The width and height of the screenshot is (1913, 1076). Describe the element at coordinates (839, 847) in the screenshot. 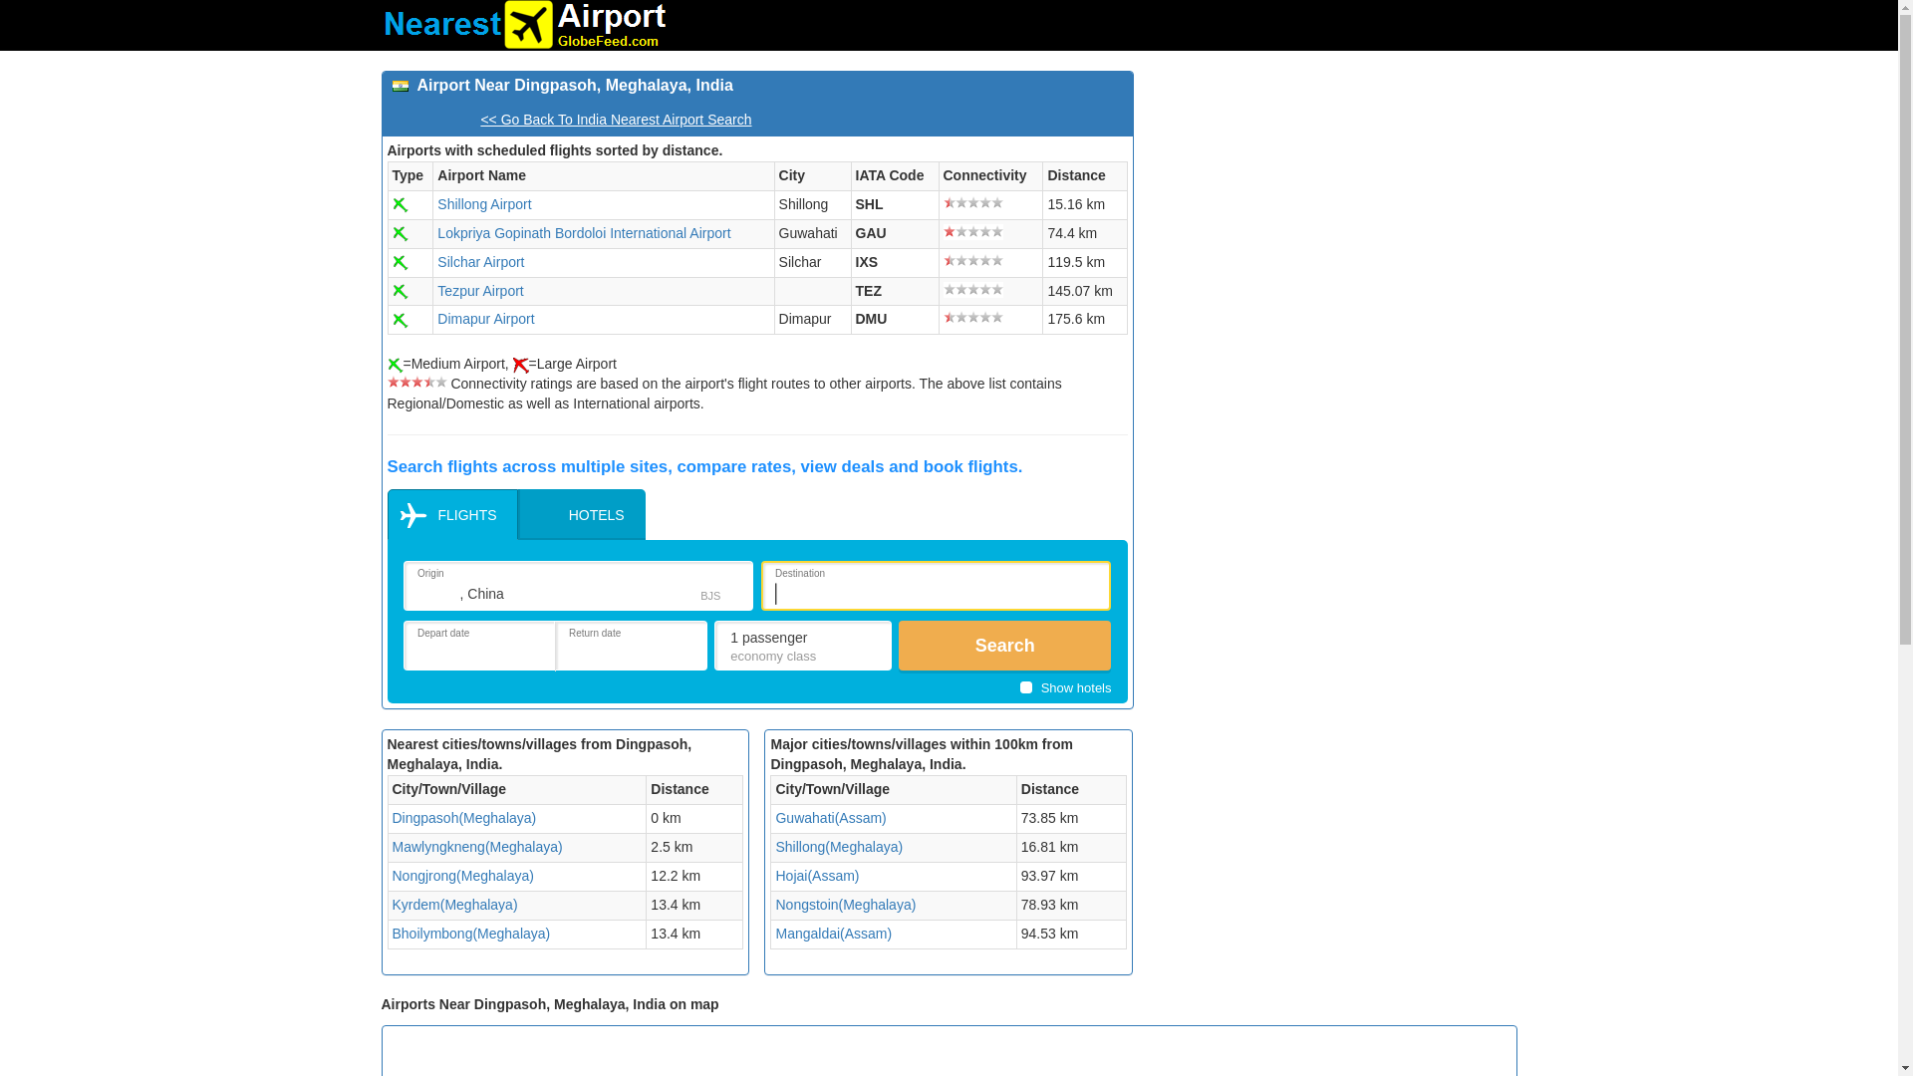

I see `Airports near Shillong, Meghalaya, India` at that location.